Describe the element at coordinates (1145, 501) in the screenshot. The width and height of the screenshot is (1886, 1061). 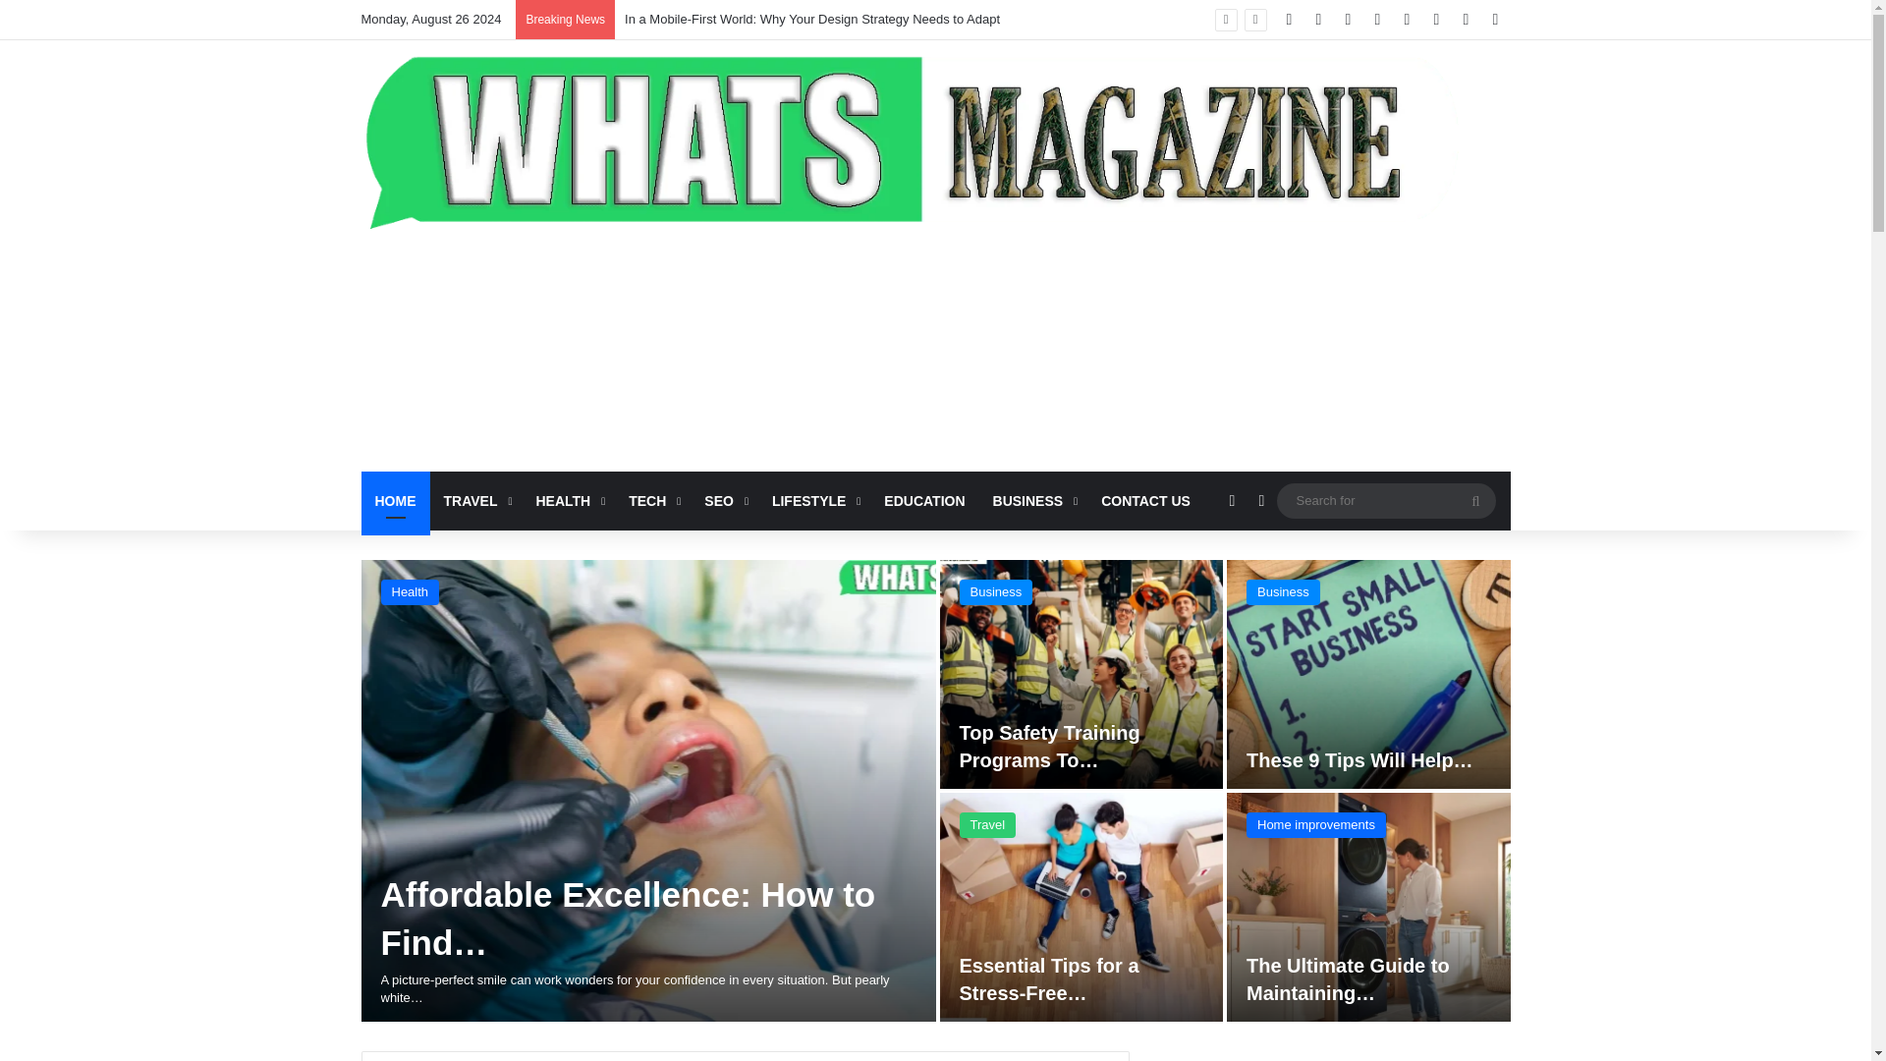
I see `CONTACT US` at that location.